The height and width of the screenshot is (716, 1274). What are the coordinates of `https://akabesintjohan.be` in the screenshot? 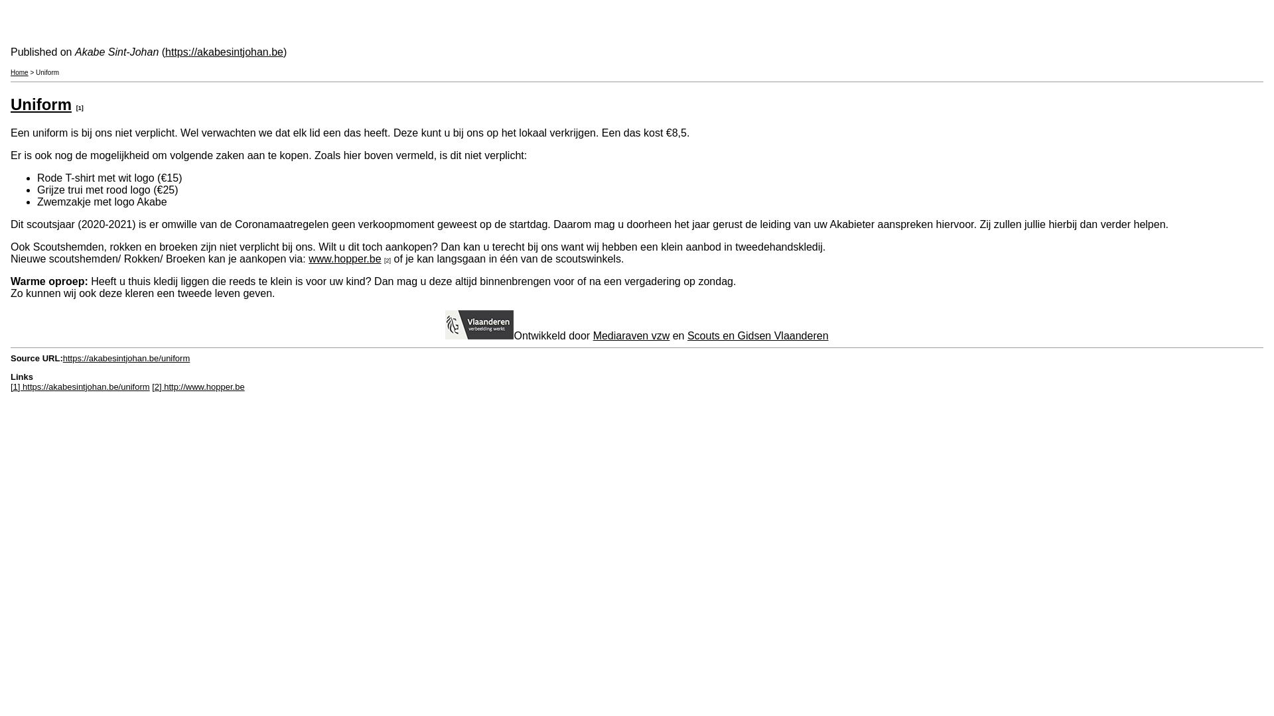 It's located at (224, 52).